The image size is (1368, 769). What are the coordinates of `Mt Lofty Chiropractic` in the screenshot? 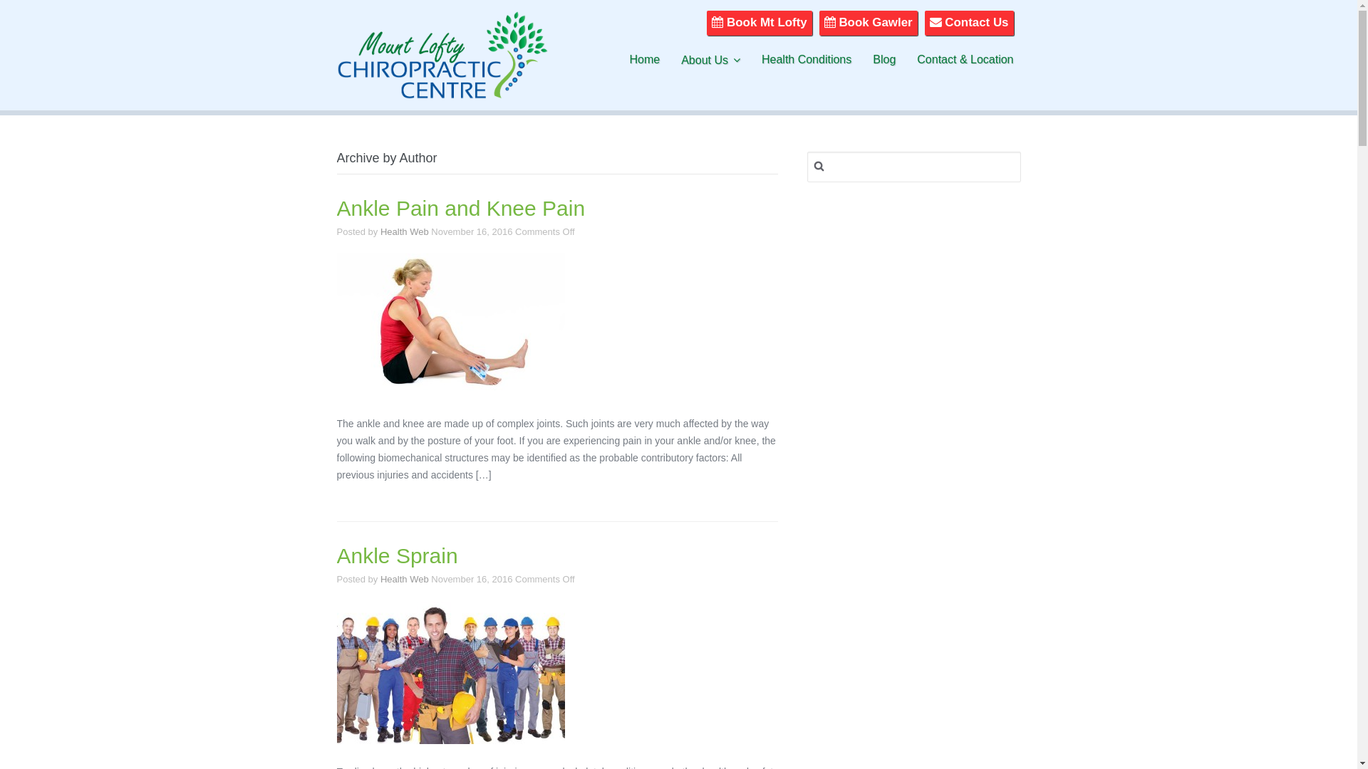 It's located at (442, 89).